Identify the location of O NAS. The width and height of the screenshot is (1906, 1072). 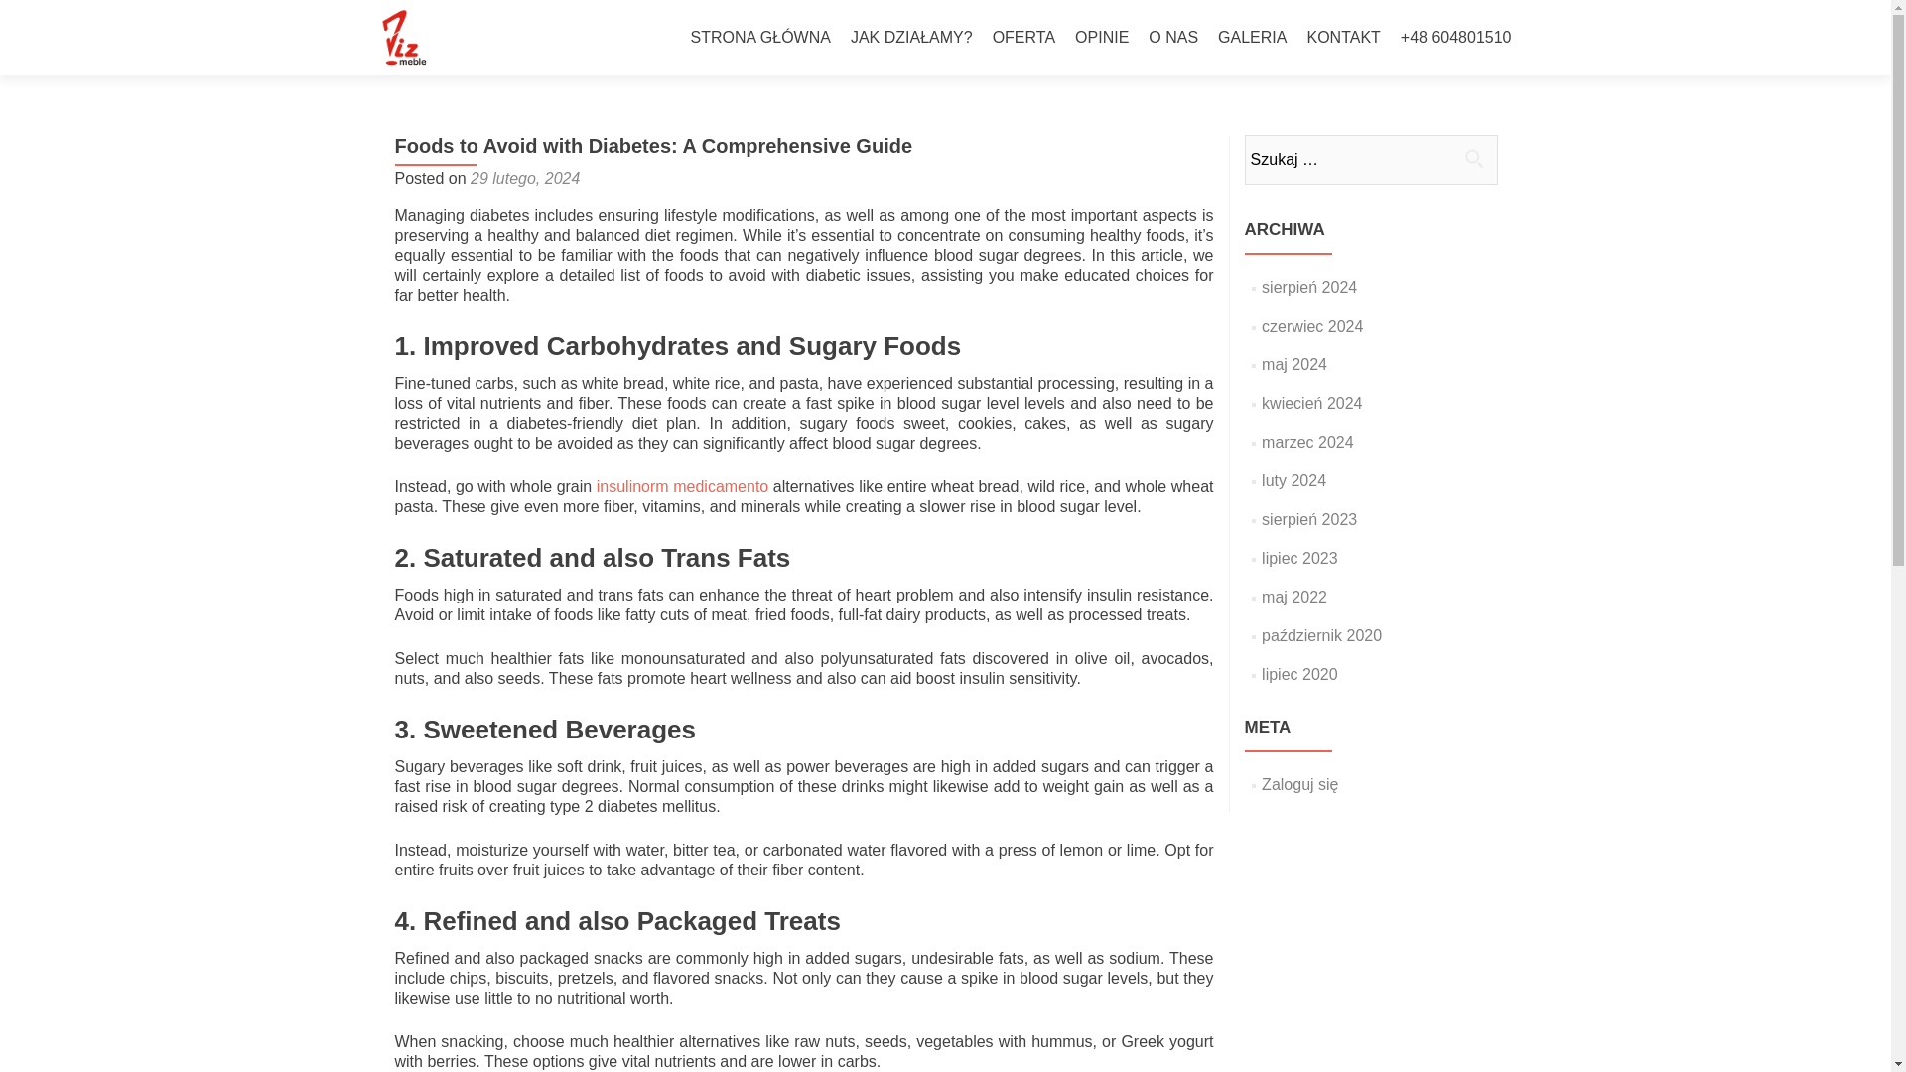
(1173, 38).